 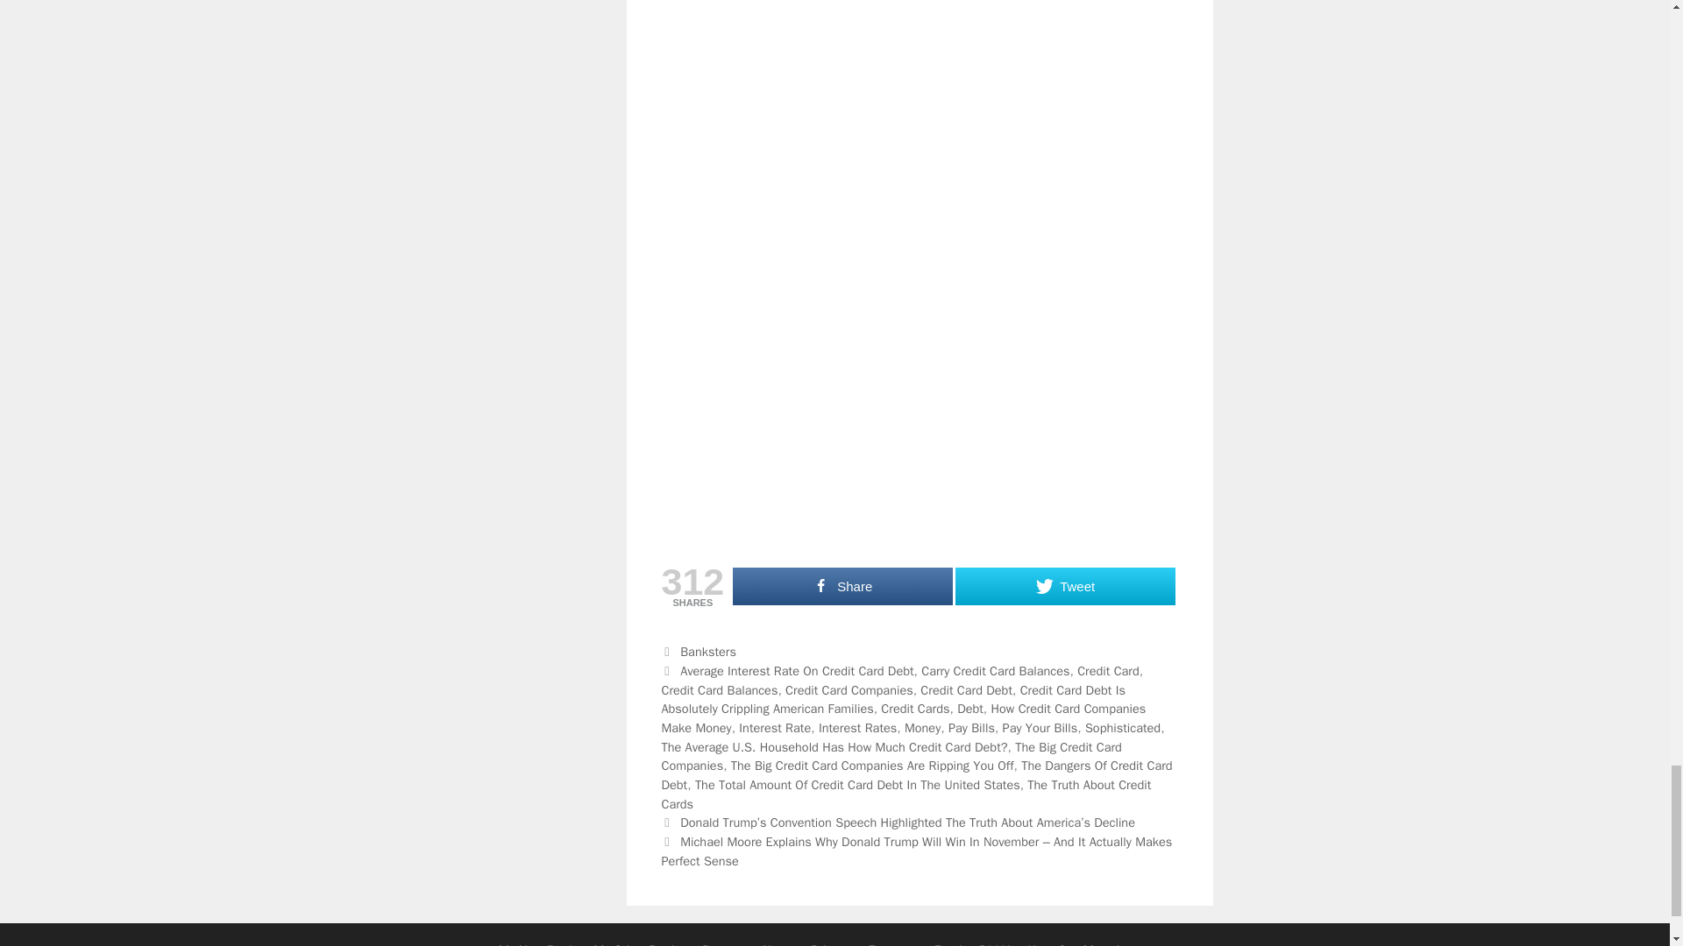 I want to click on The Average U.S. Household Has How Much Credit Card Debt?, so click(x=834, y=746).